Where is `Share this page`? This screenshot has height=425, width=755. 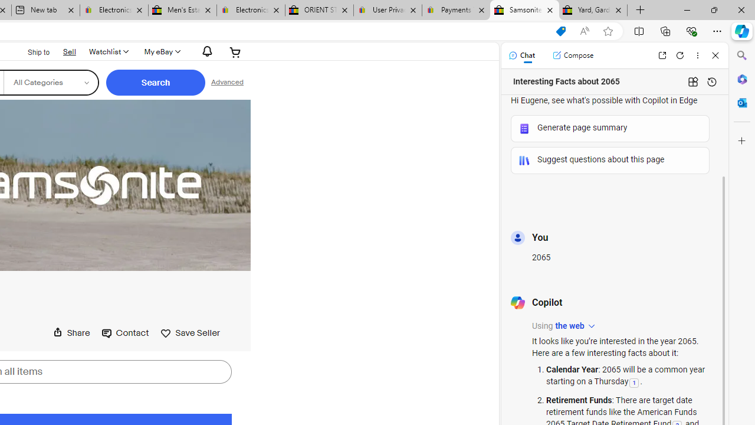 Share this page is located at coordinates (71, 332).